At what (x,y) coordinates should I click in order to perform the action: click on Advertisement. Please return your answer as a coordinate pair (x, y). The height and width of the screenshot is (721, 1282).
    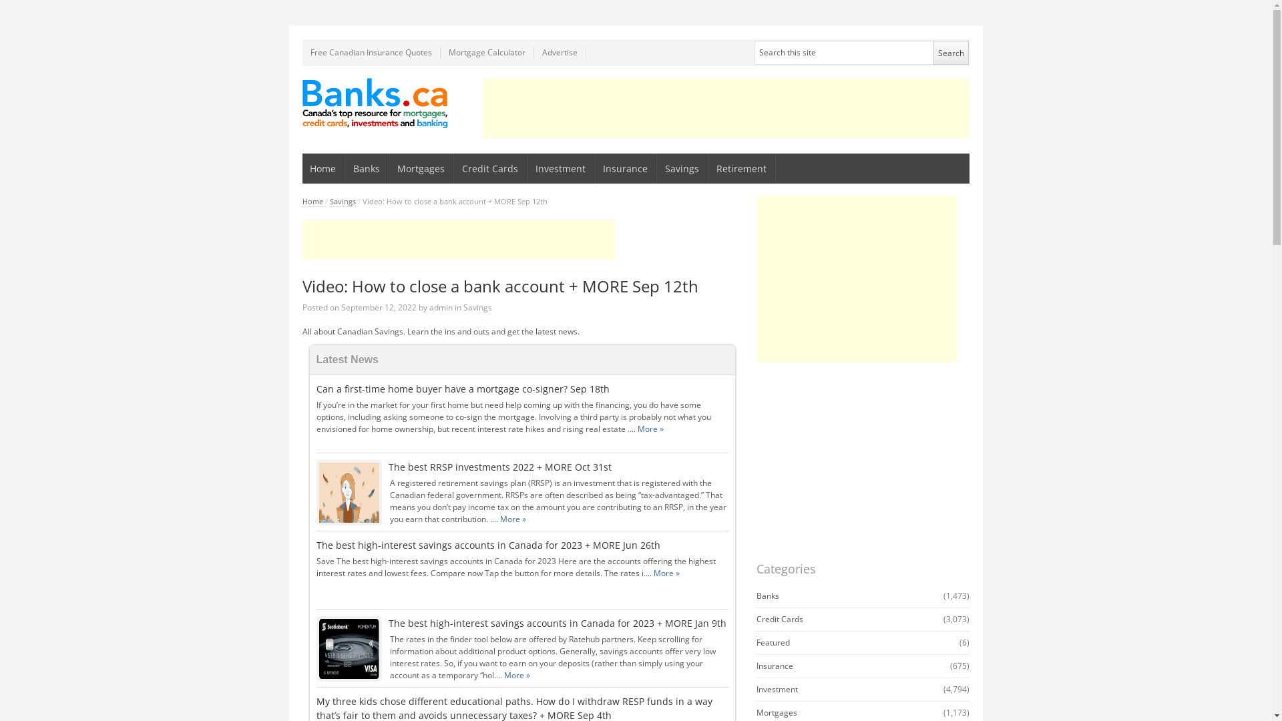
    Looking at the image, I should click on (726, 108).